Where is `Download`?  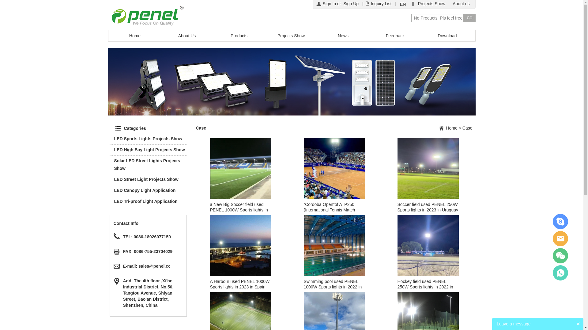
Download is located at coordinates (447, 36).